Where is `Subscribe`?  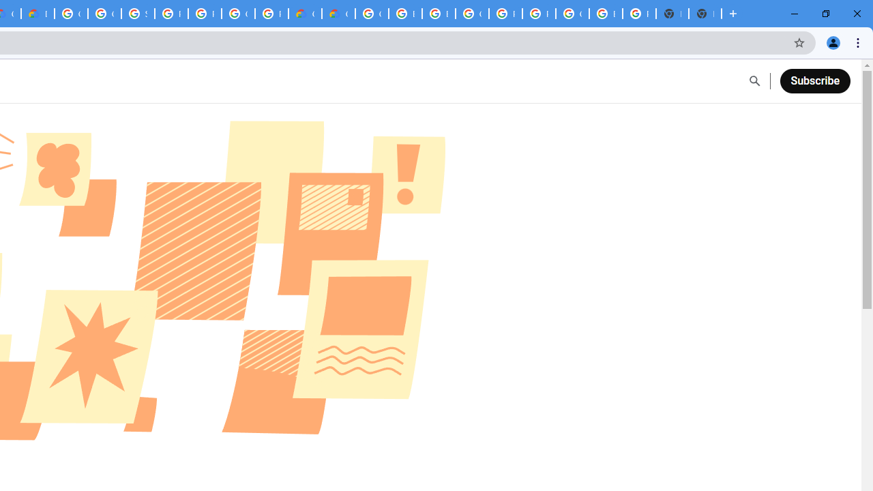
Subscribe is located at coordinates (814, 80).